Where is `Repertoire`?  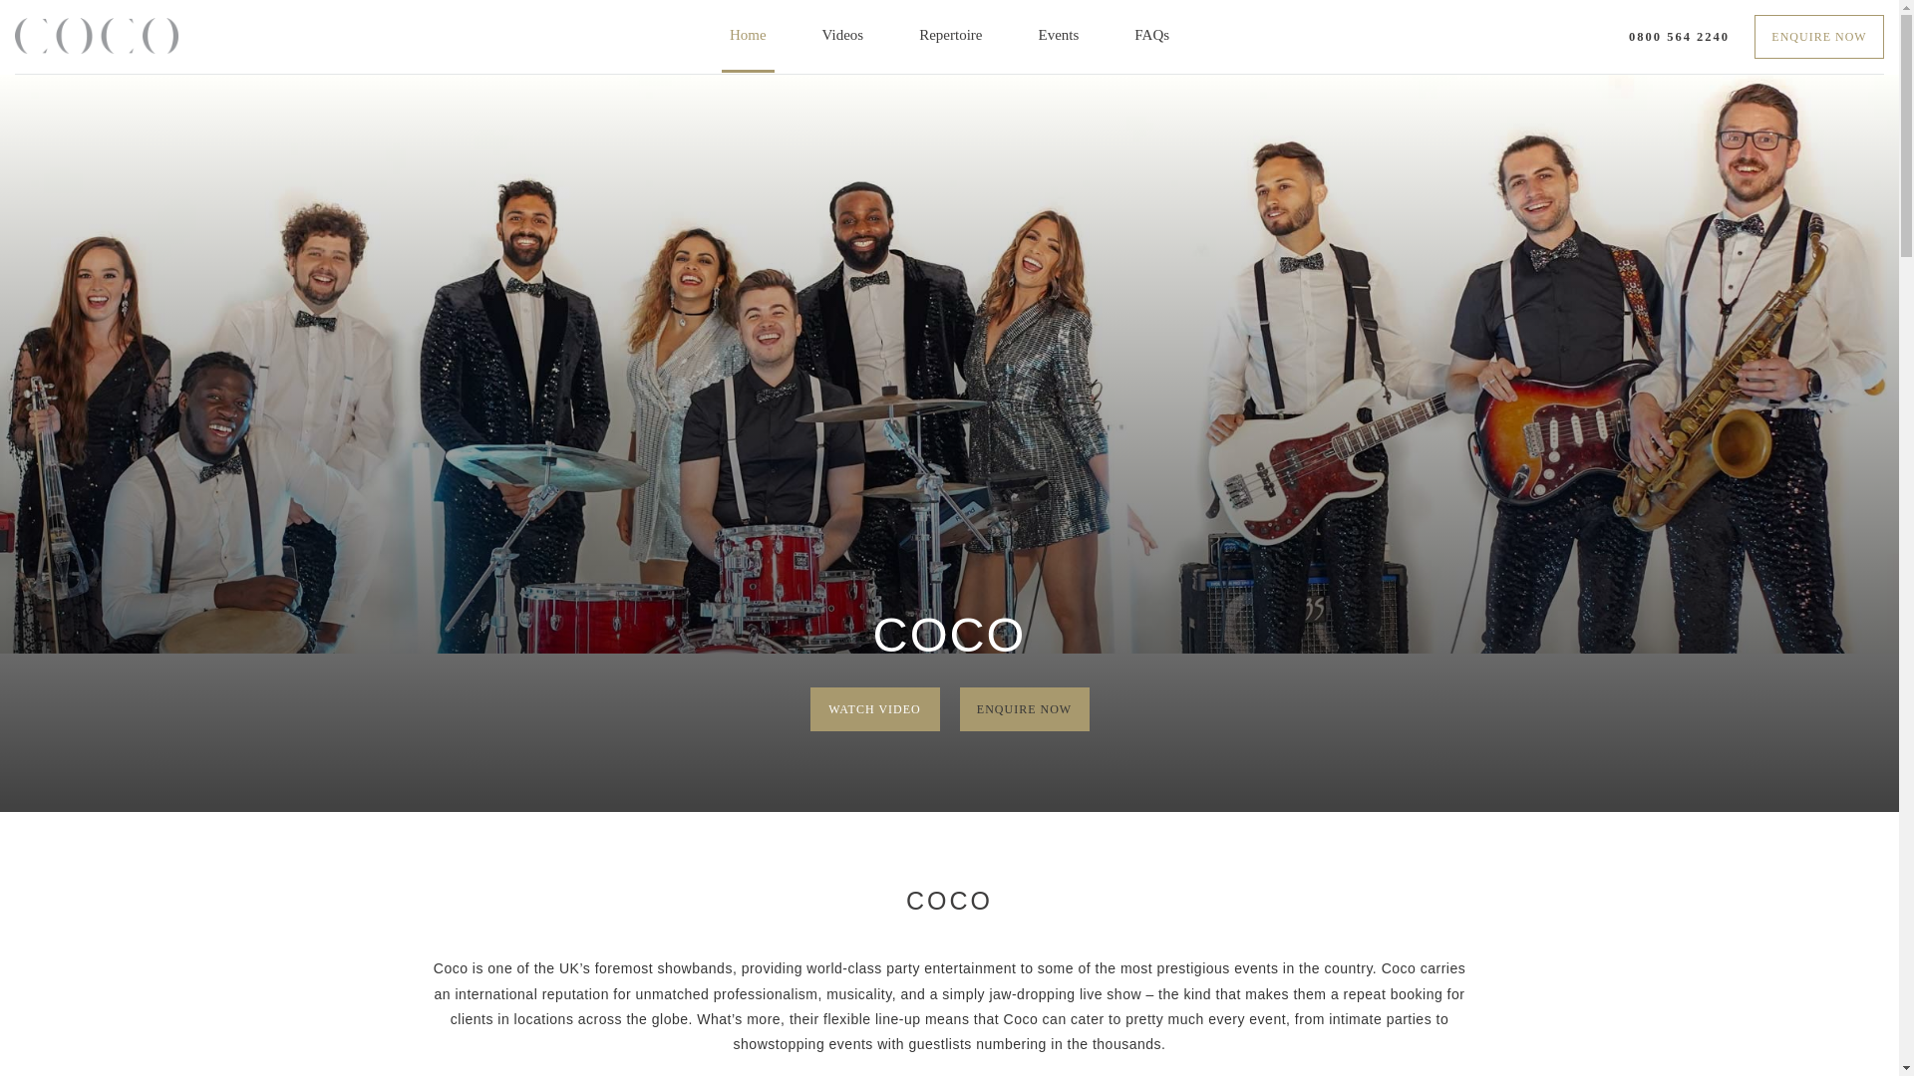
Repertoire is located at coordinates (949, 35).